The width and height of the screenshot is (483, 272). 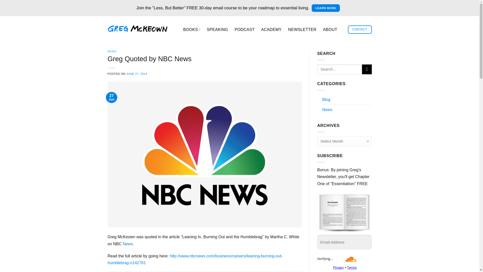 I want to click on News, so click(x=128, y=244).